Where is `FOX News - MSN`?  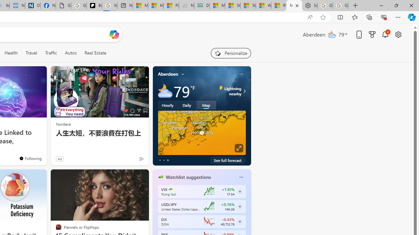
FOX News - MSN is located at coordinates (171, 6).